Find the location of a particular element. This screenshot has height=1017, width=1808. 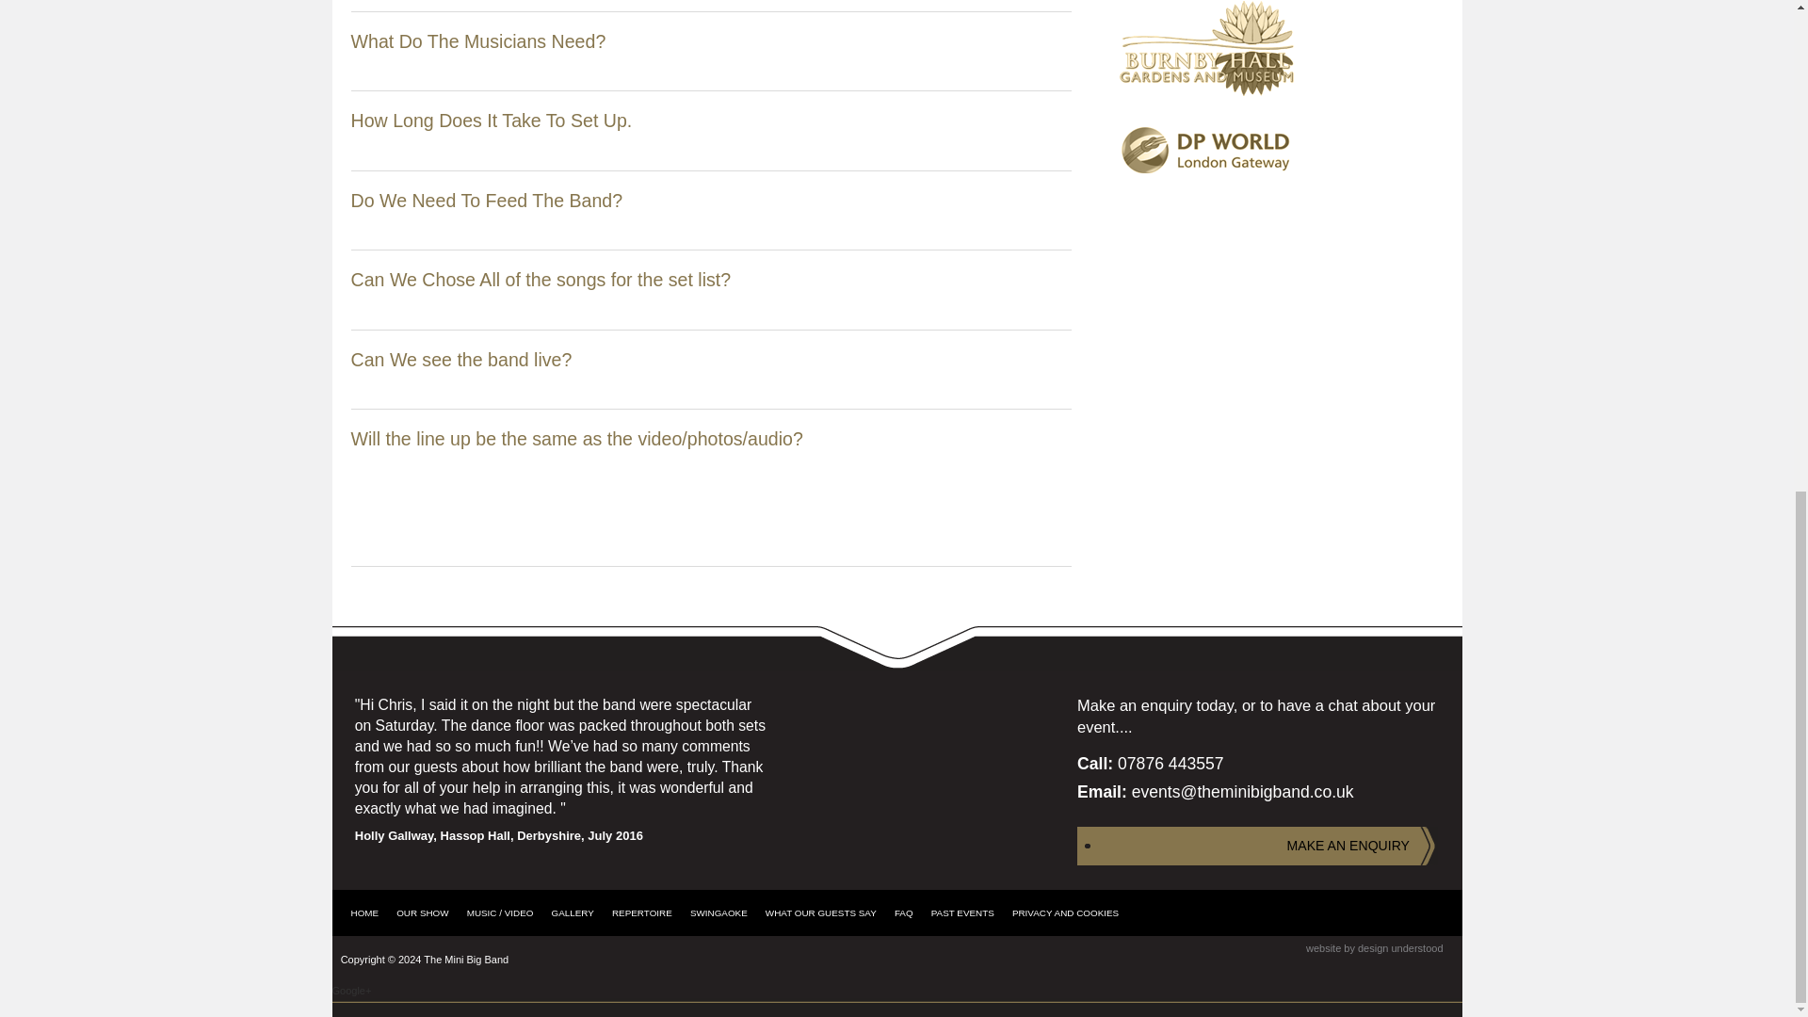

PAST EVENTS is located at coordinates (962, 913).